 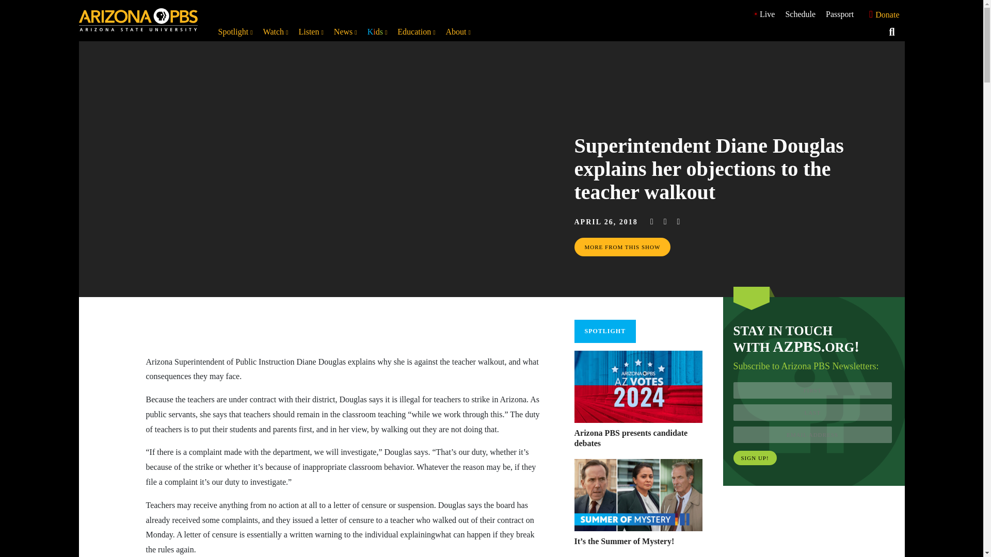 I want to click on Donate, so click(x=882, y=14).